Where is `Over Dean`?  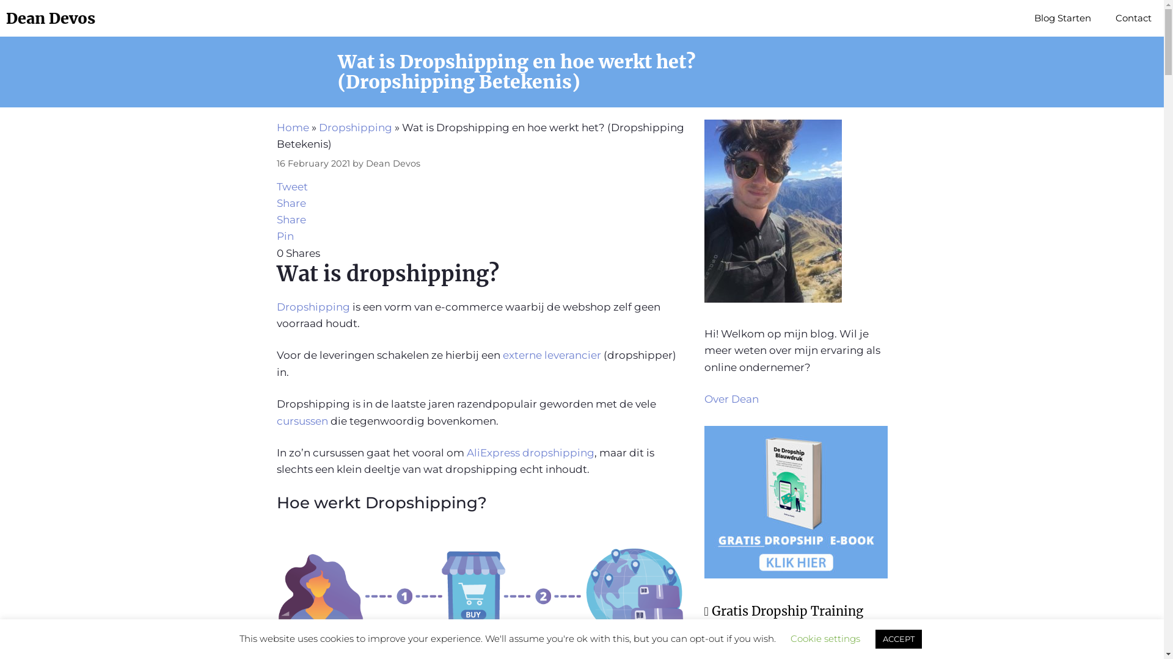
Over Dean is located at coordinates (731, 399).